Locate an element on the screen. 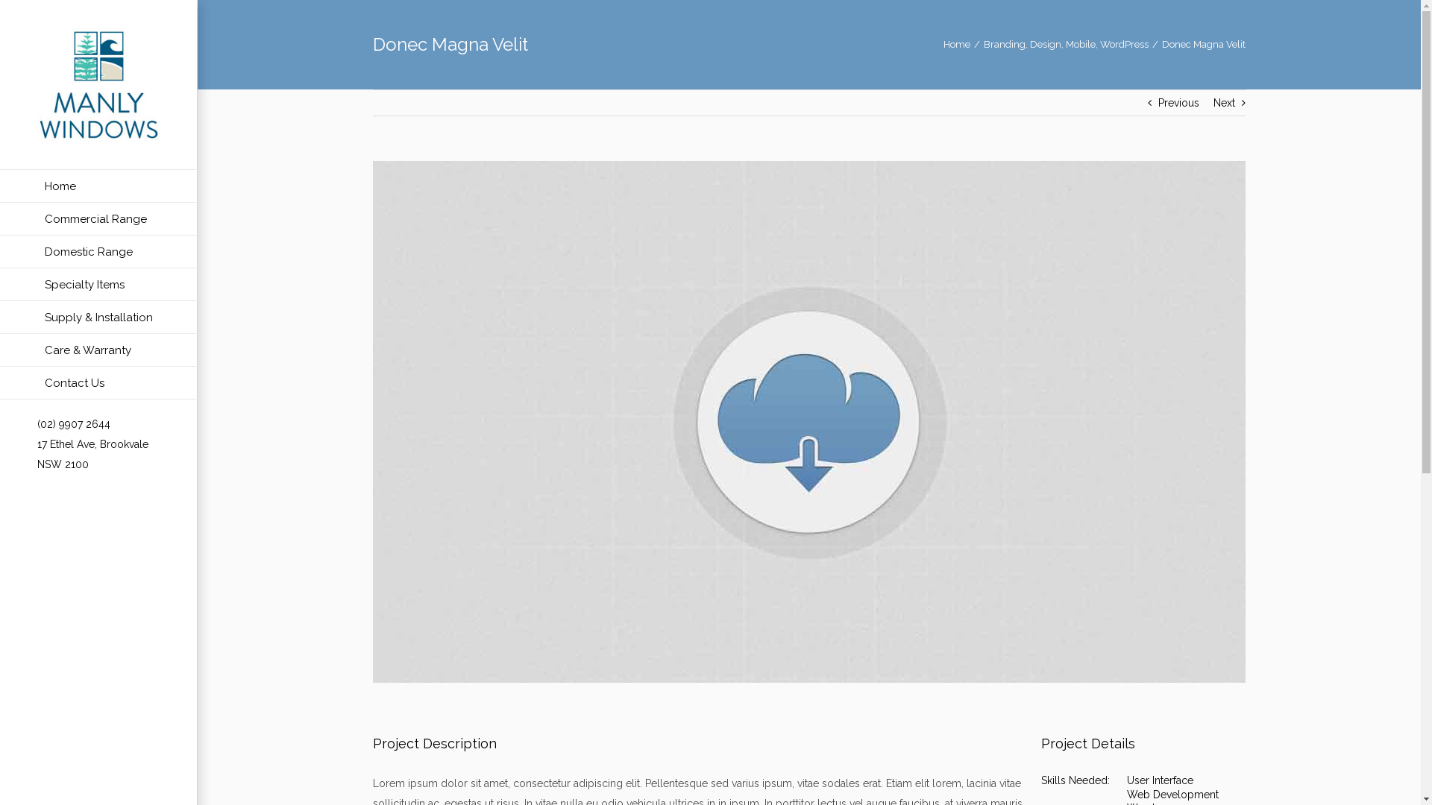 This screenshot has height=805, width=1432. View Larger Image is located at coordinates (809, 422).